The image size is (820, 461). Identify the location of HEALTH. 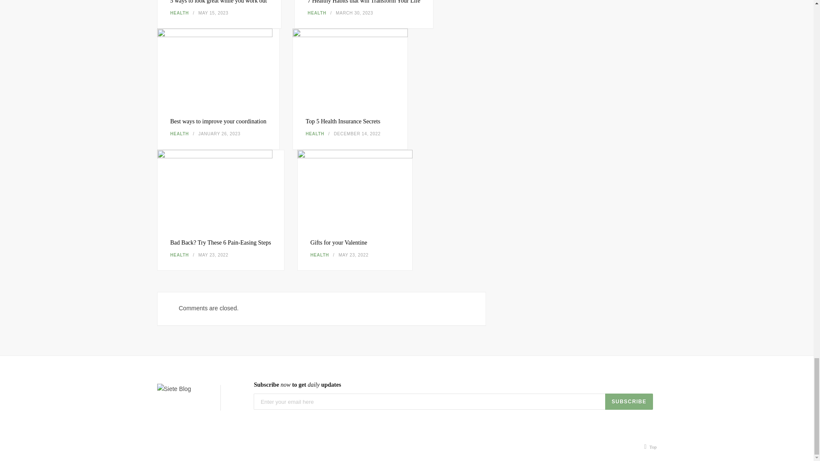
(179, 13).